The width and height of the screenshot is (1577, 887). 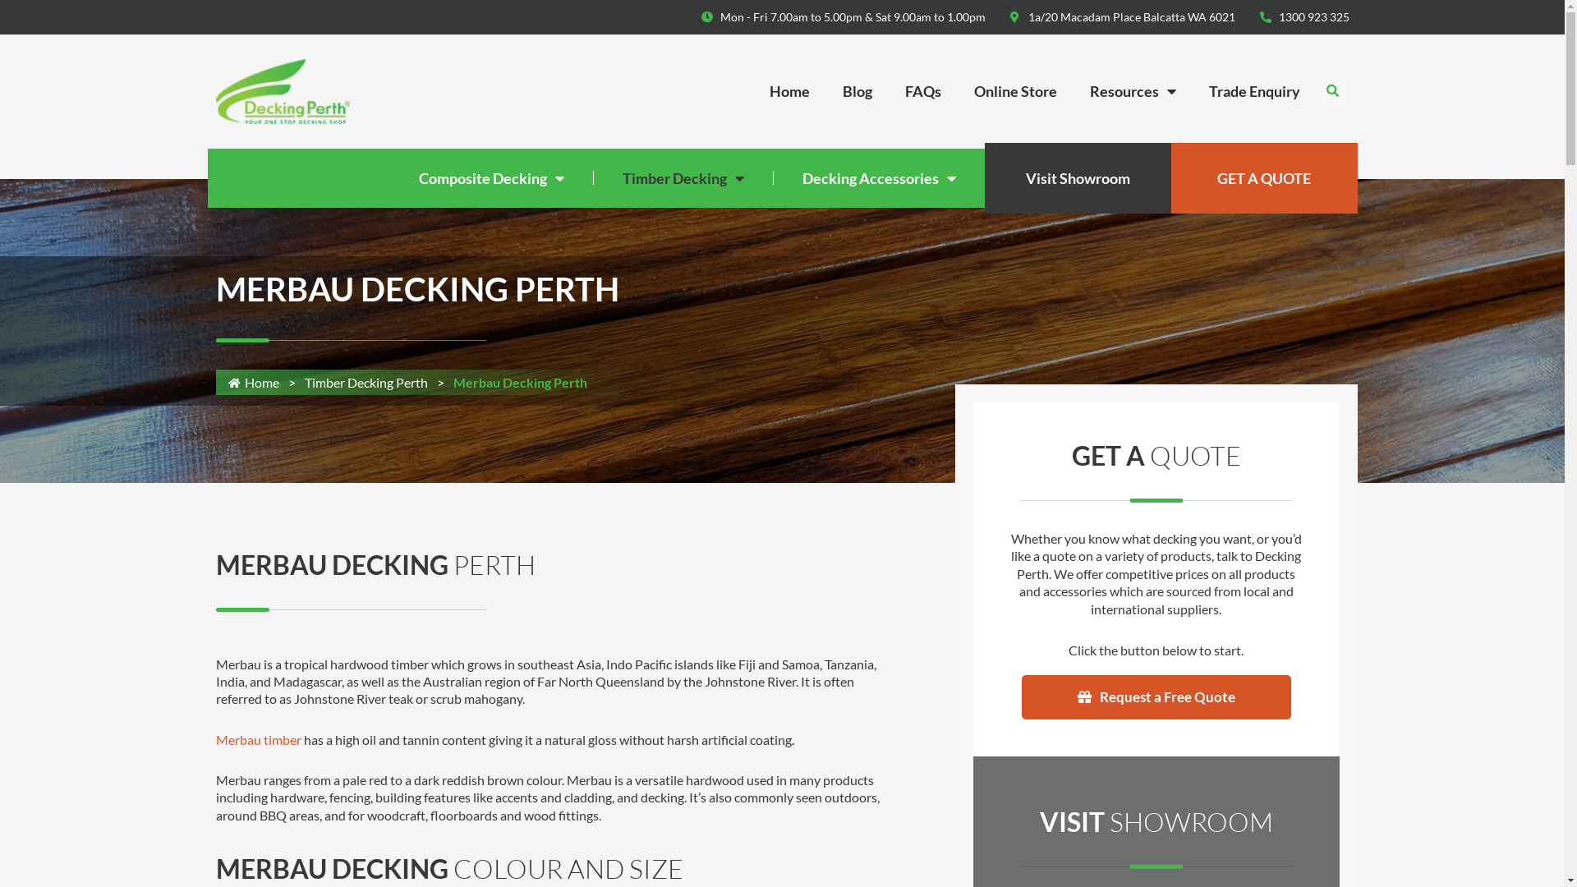 I want to click on Home, so click(x=254, y=383).